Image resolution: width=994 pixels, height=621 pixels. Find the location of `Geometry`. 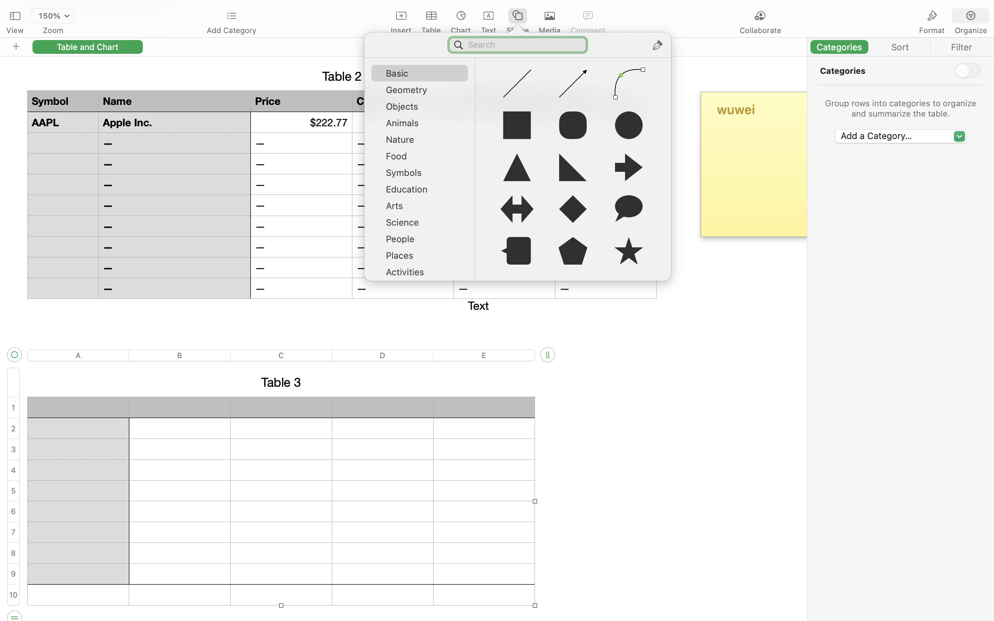

Geometry is located at coordinates (423, 92).